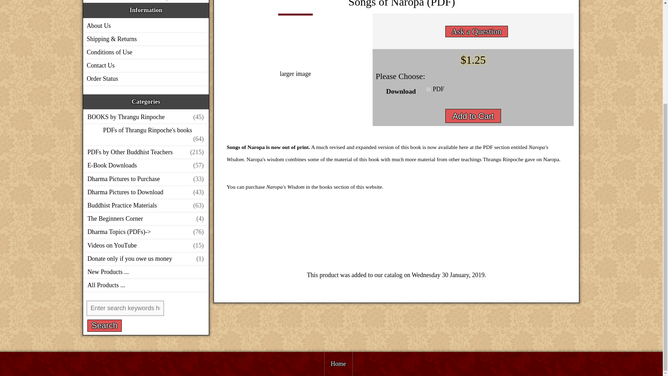 Image resolution: width=668 pixels, height=376 pixels. I want to click on New Products ..., so click(137, 272).